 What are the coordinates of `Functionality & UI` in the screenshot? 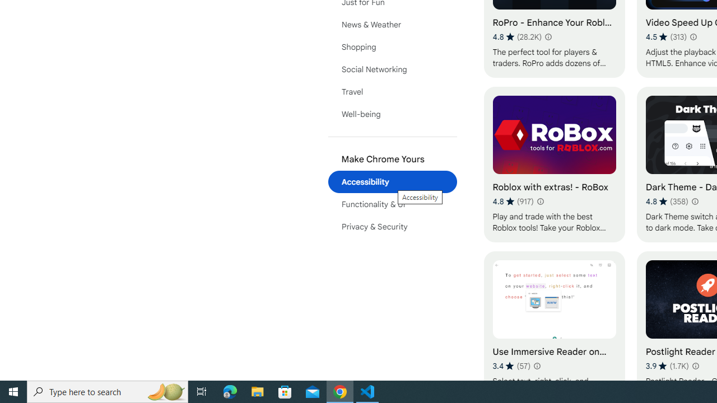 It's located at (392, 204).